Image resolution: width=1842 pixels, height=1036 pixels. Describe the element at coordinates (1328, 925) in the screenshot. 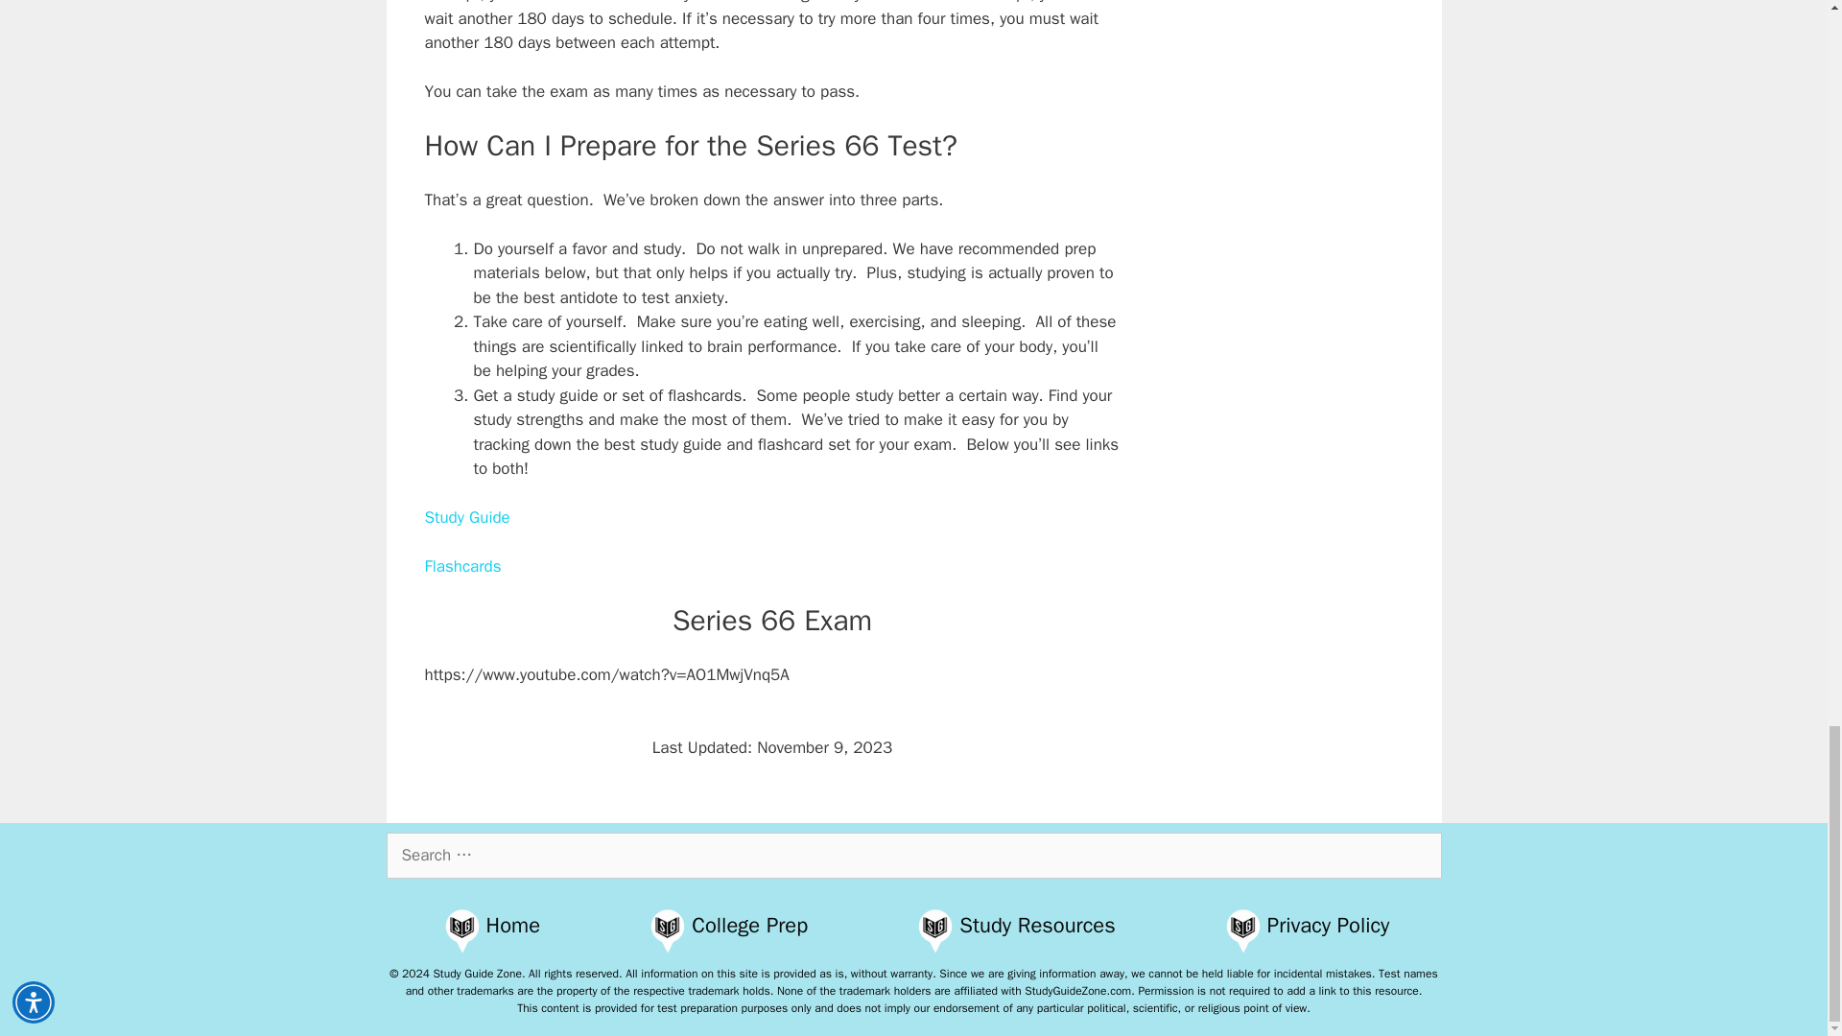

I see `Privacy Policy` at that location.